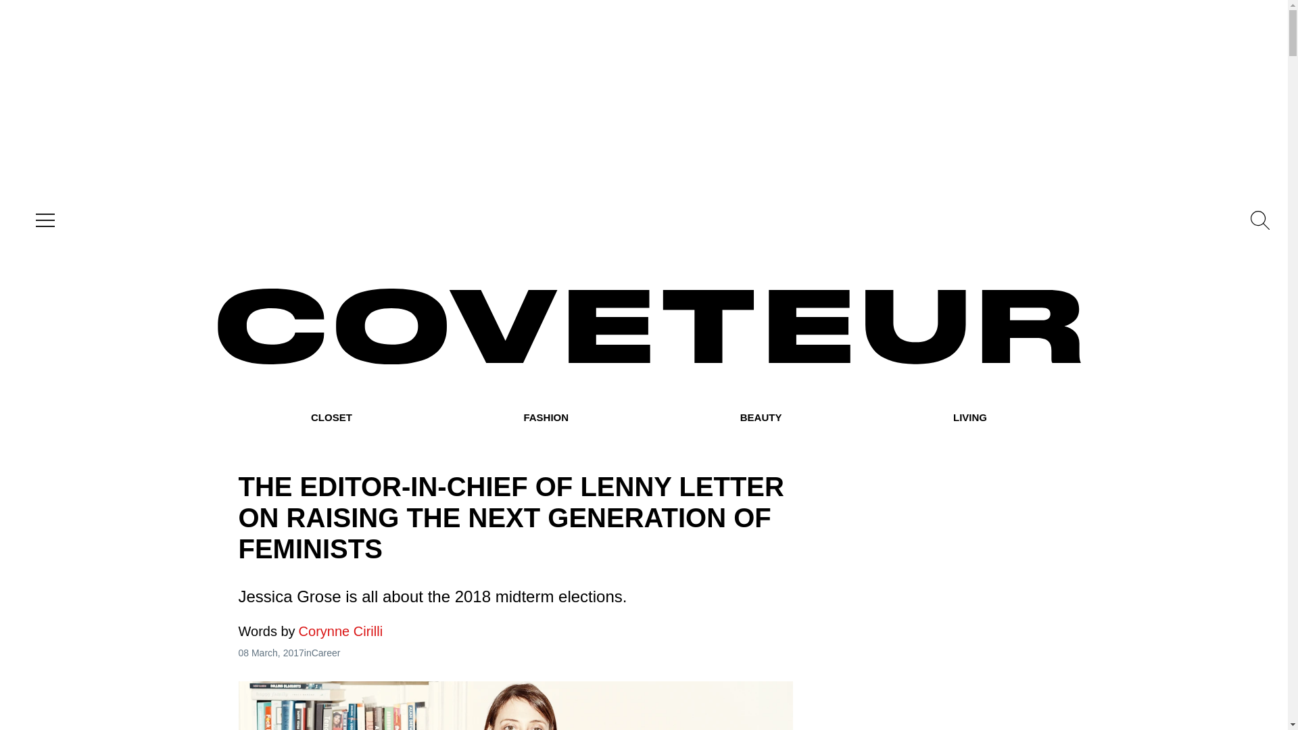 Image resolution: width=1298 pixels, height=730 pixels. What do you see at coordinates (969, 418) in the screenshot?
I see `LIVING` at bounding box center [969, 418].